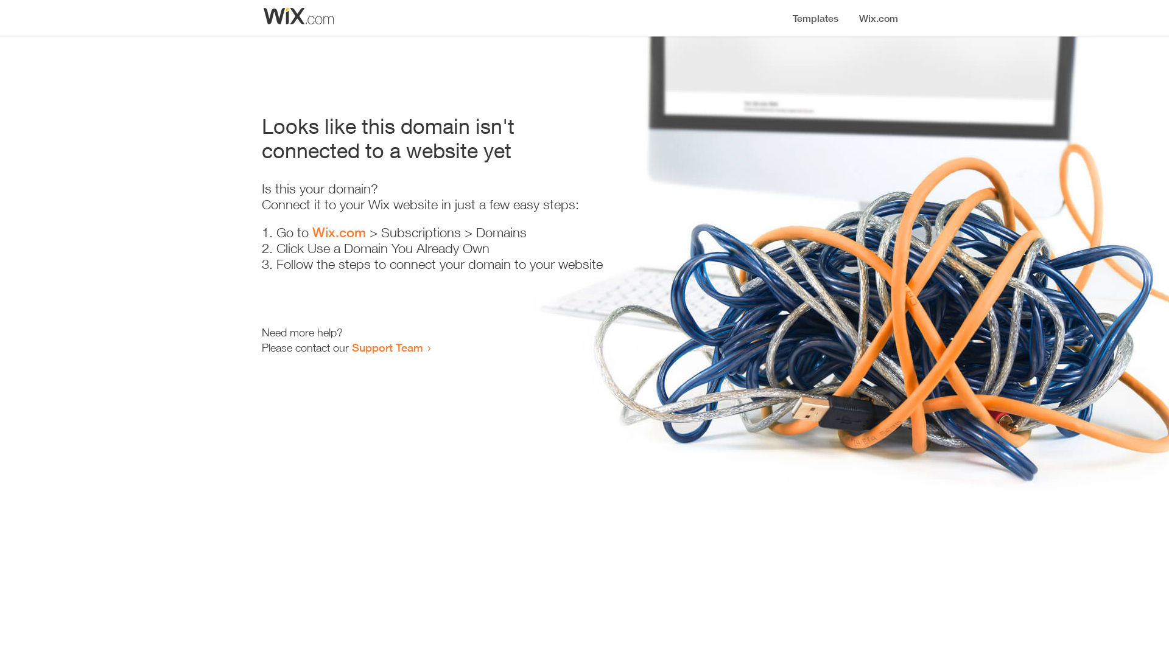  What do you see at coordinates (339, 232) in the screenshot?
I see `Wix.com` at bounding box center [339, 232].